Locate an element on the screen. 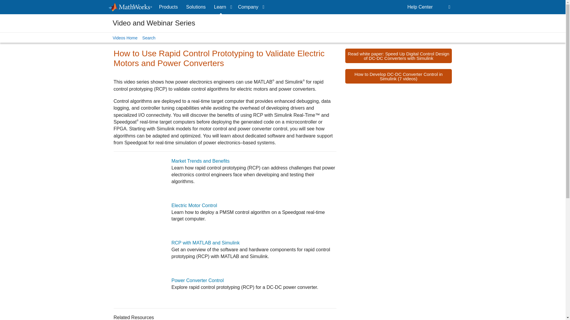  Solutions is located at coordinates (196, 7).